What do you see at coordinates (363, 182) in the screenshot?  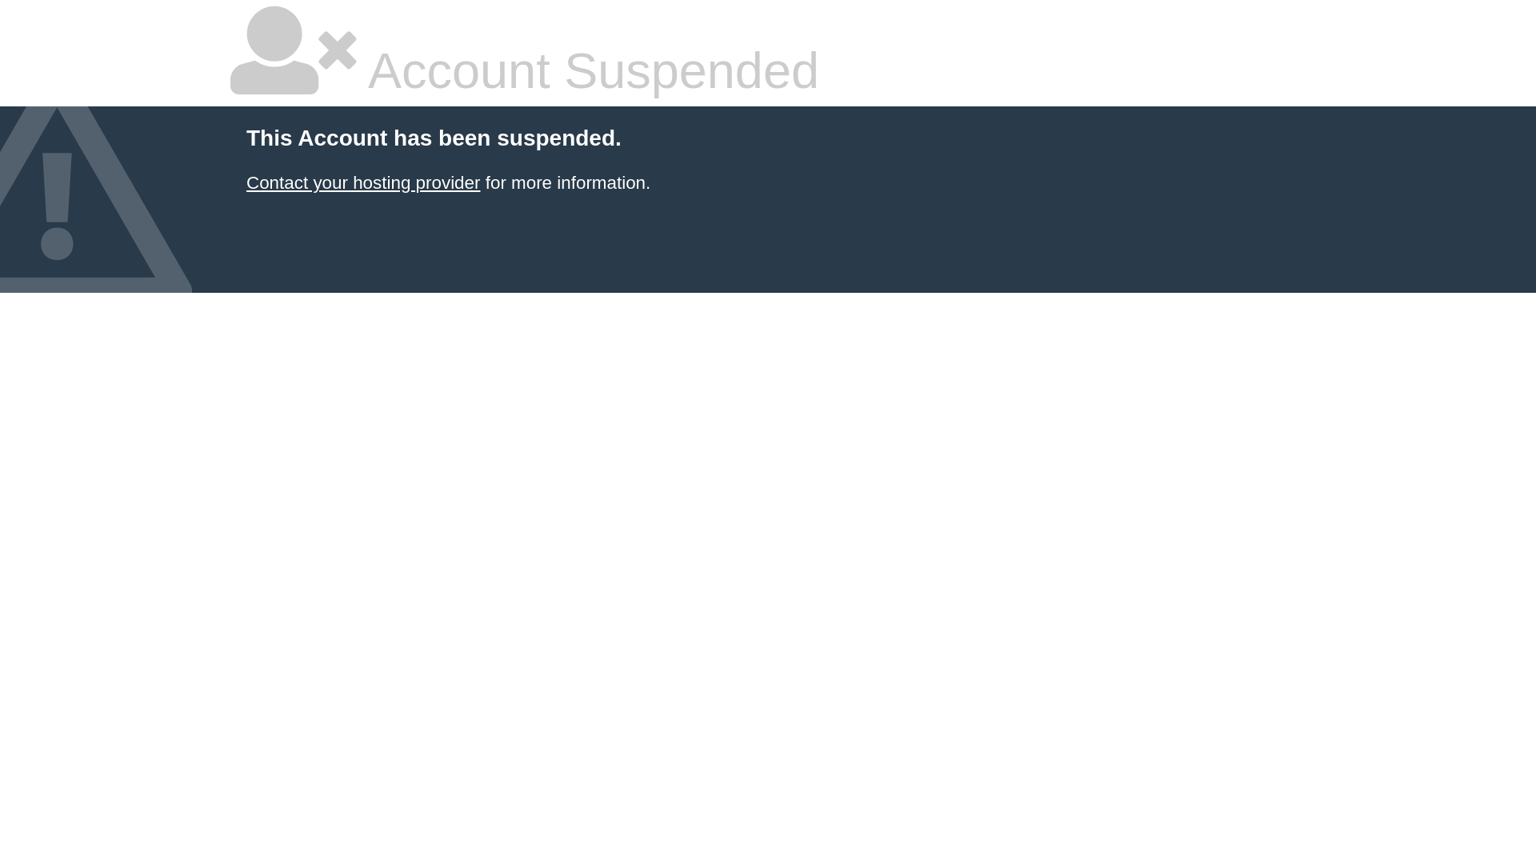 I see `Contact your hosting provider` at bounding box center [363, 182].